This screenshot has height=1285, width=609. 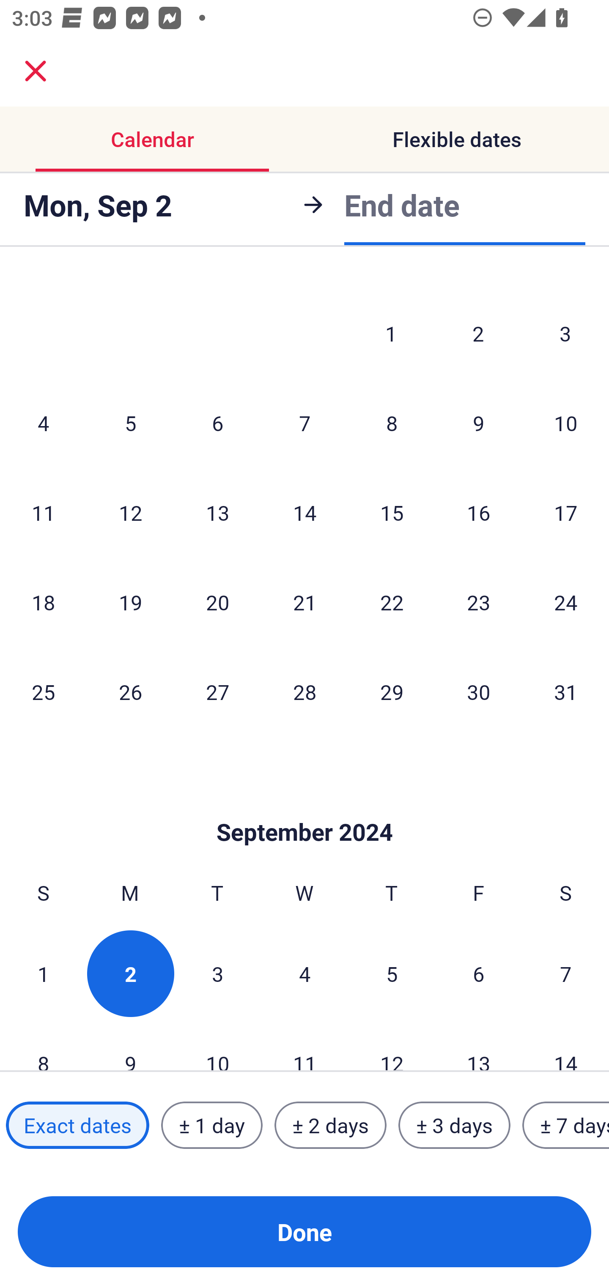 What do you see at coordinates (304, 692) in the screenshot?
I see `28 Wednesday, August 28, 2024` at bounding box center [304, 692].